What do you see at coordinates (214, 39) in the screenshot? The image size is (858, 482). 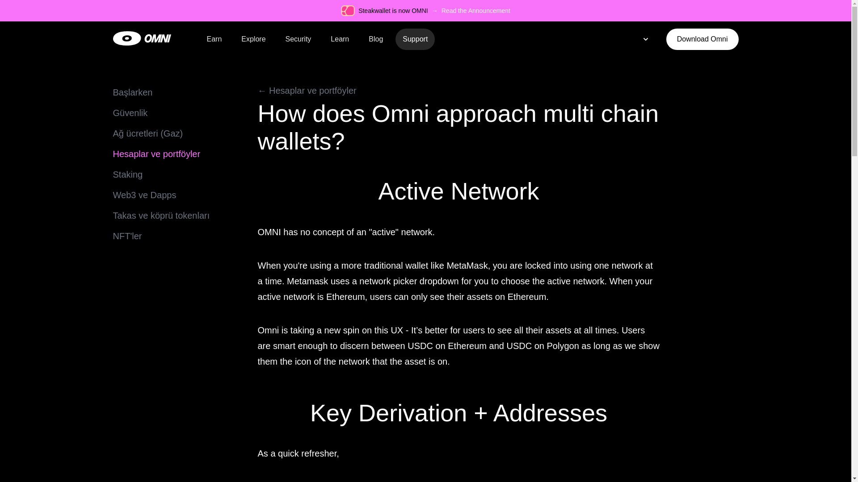 I see `Earn` at bounding box center [214, 39].